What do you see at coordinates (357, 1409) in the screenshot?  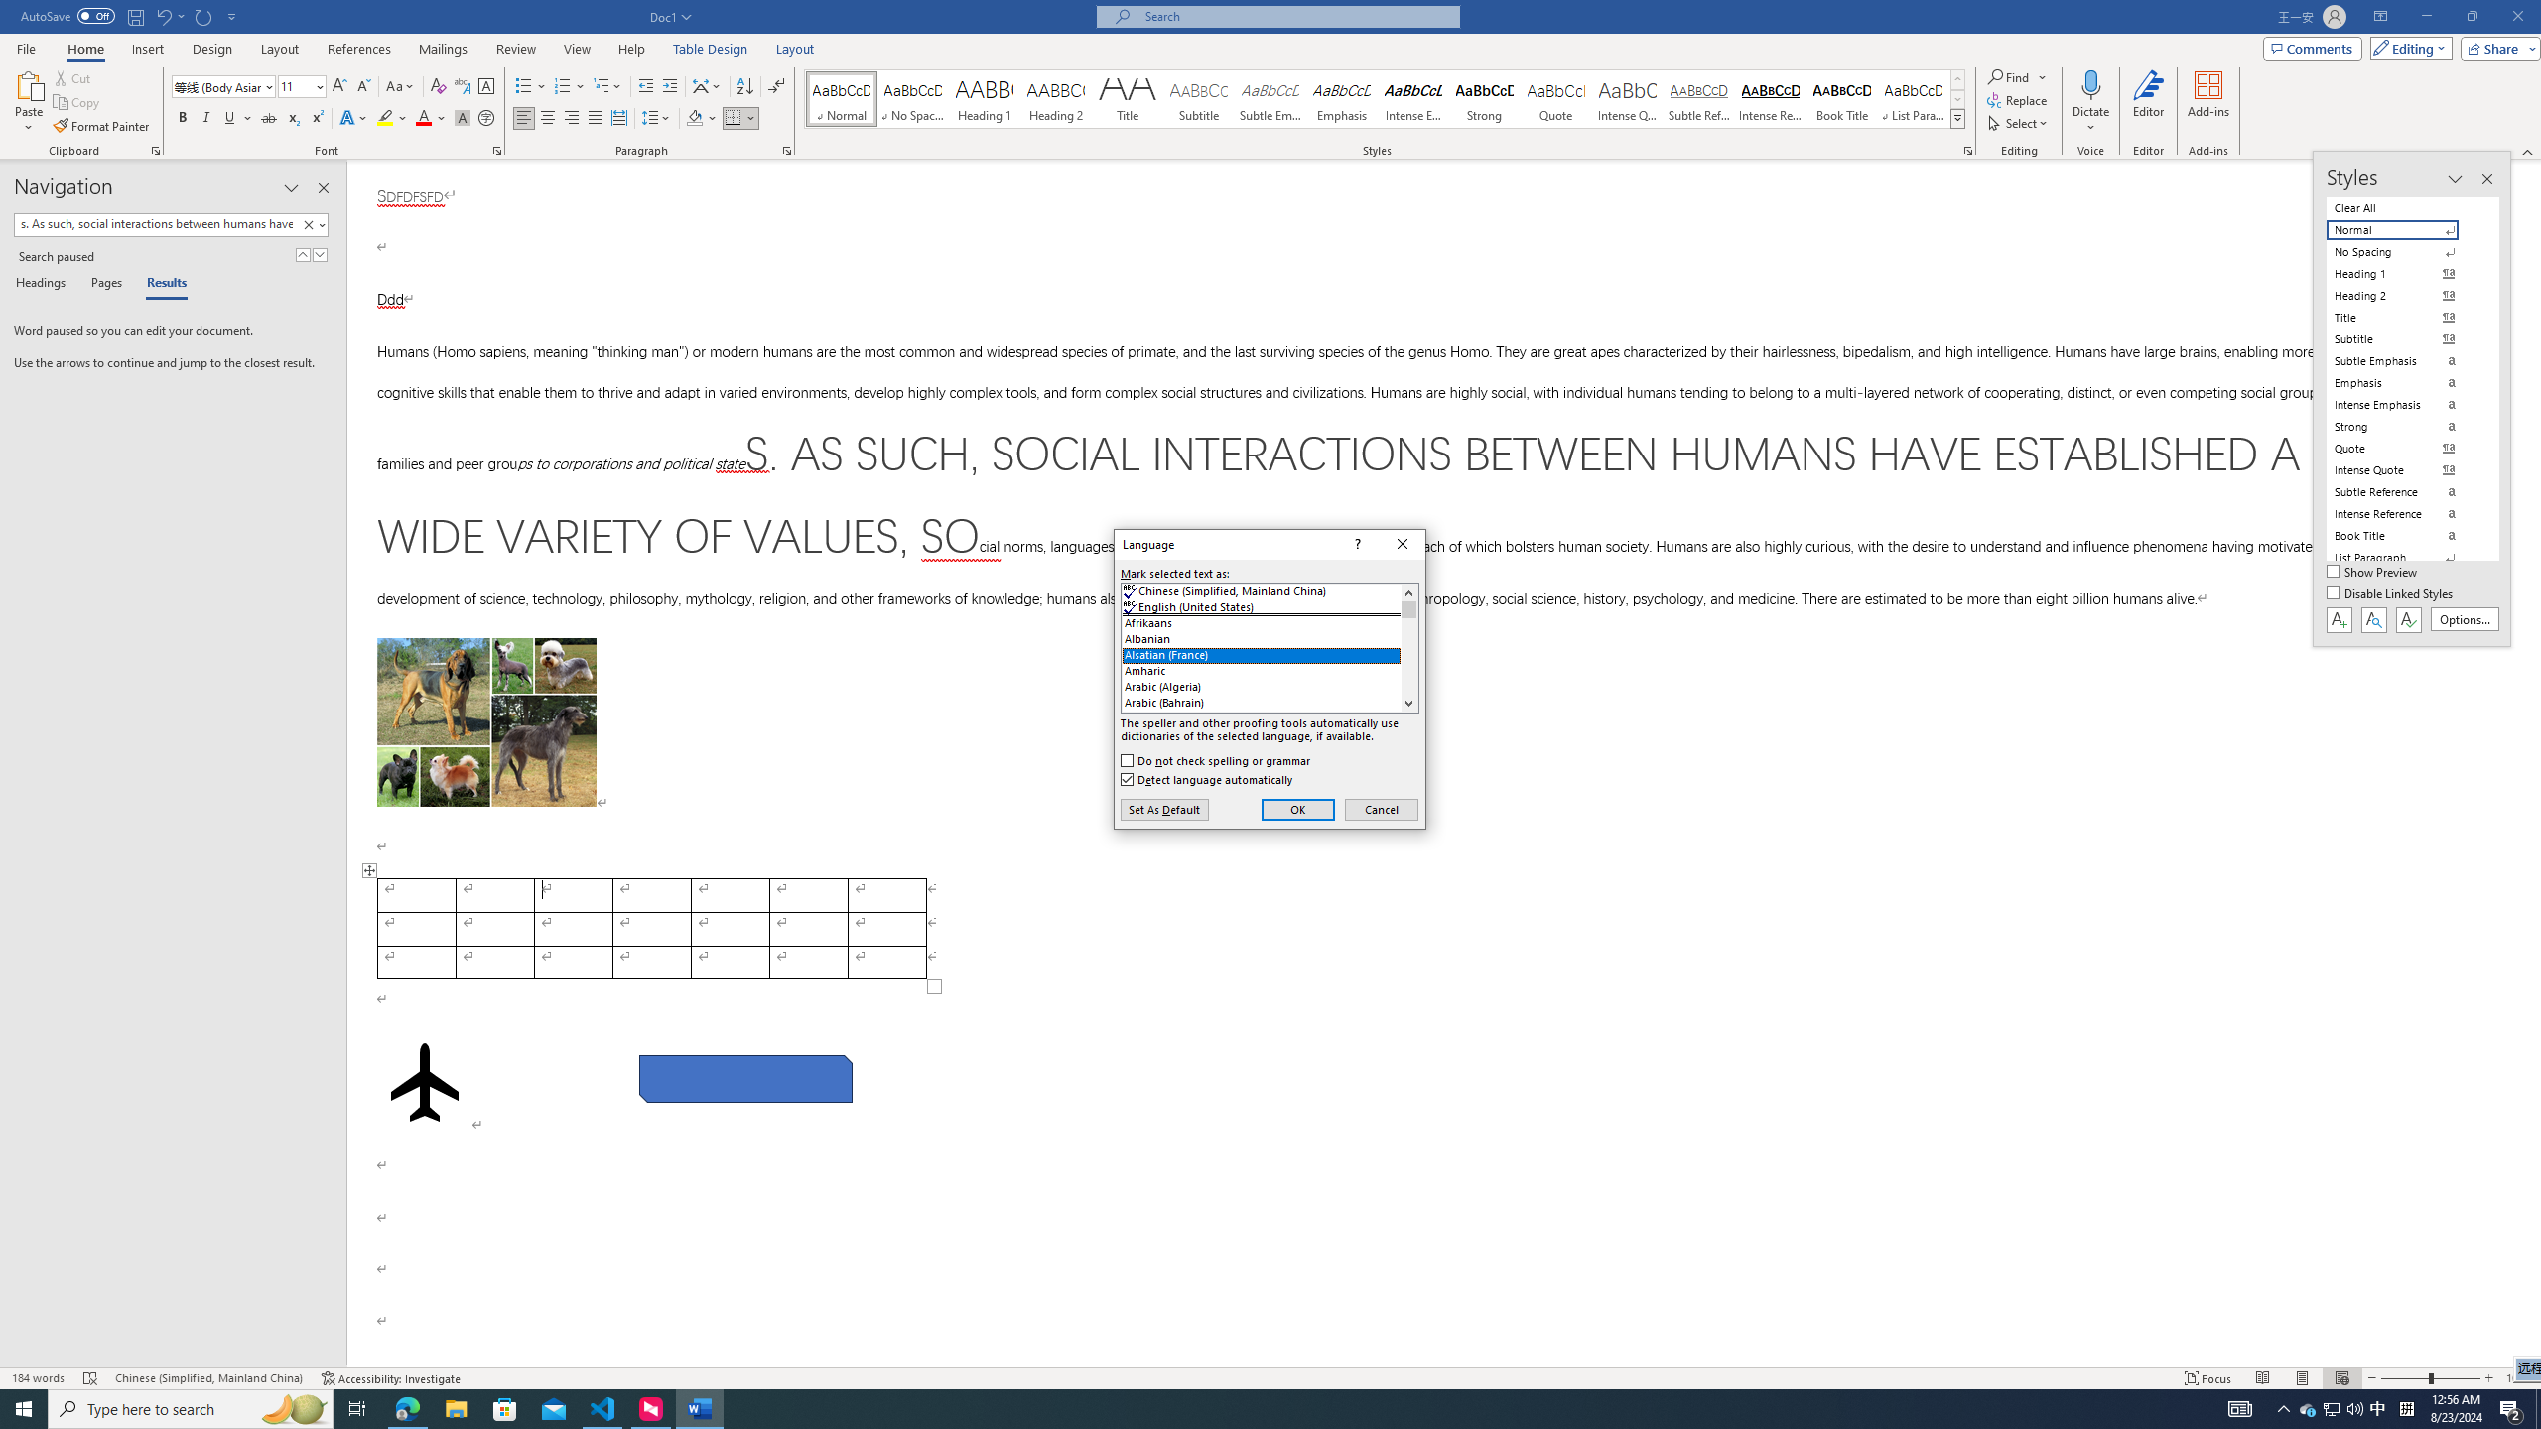 I see `Task View` at bounding box center [357, 1409].